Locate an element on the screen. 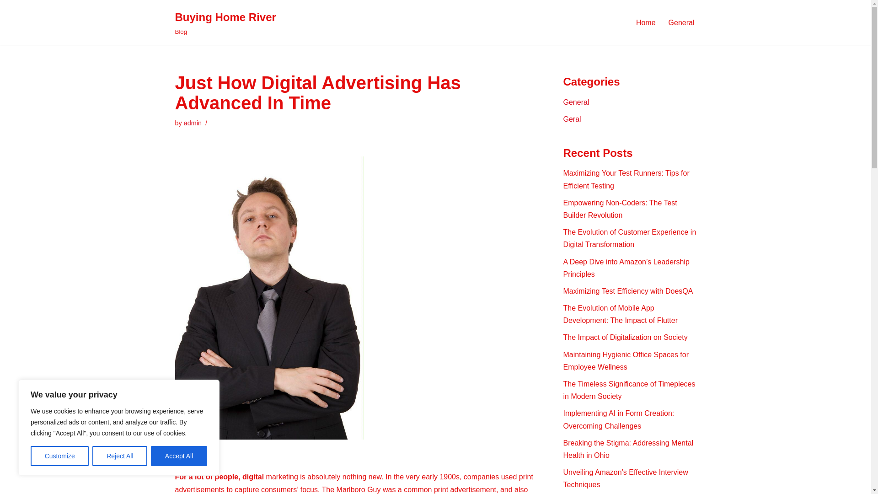 This screenshot has height=494, width=878. Geral is located at coordinates (193, 123).